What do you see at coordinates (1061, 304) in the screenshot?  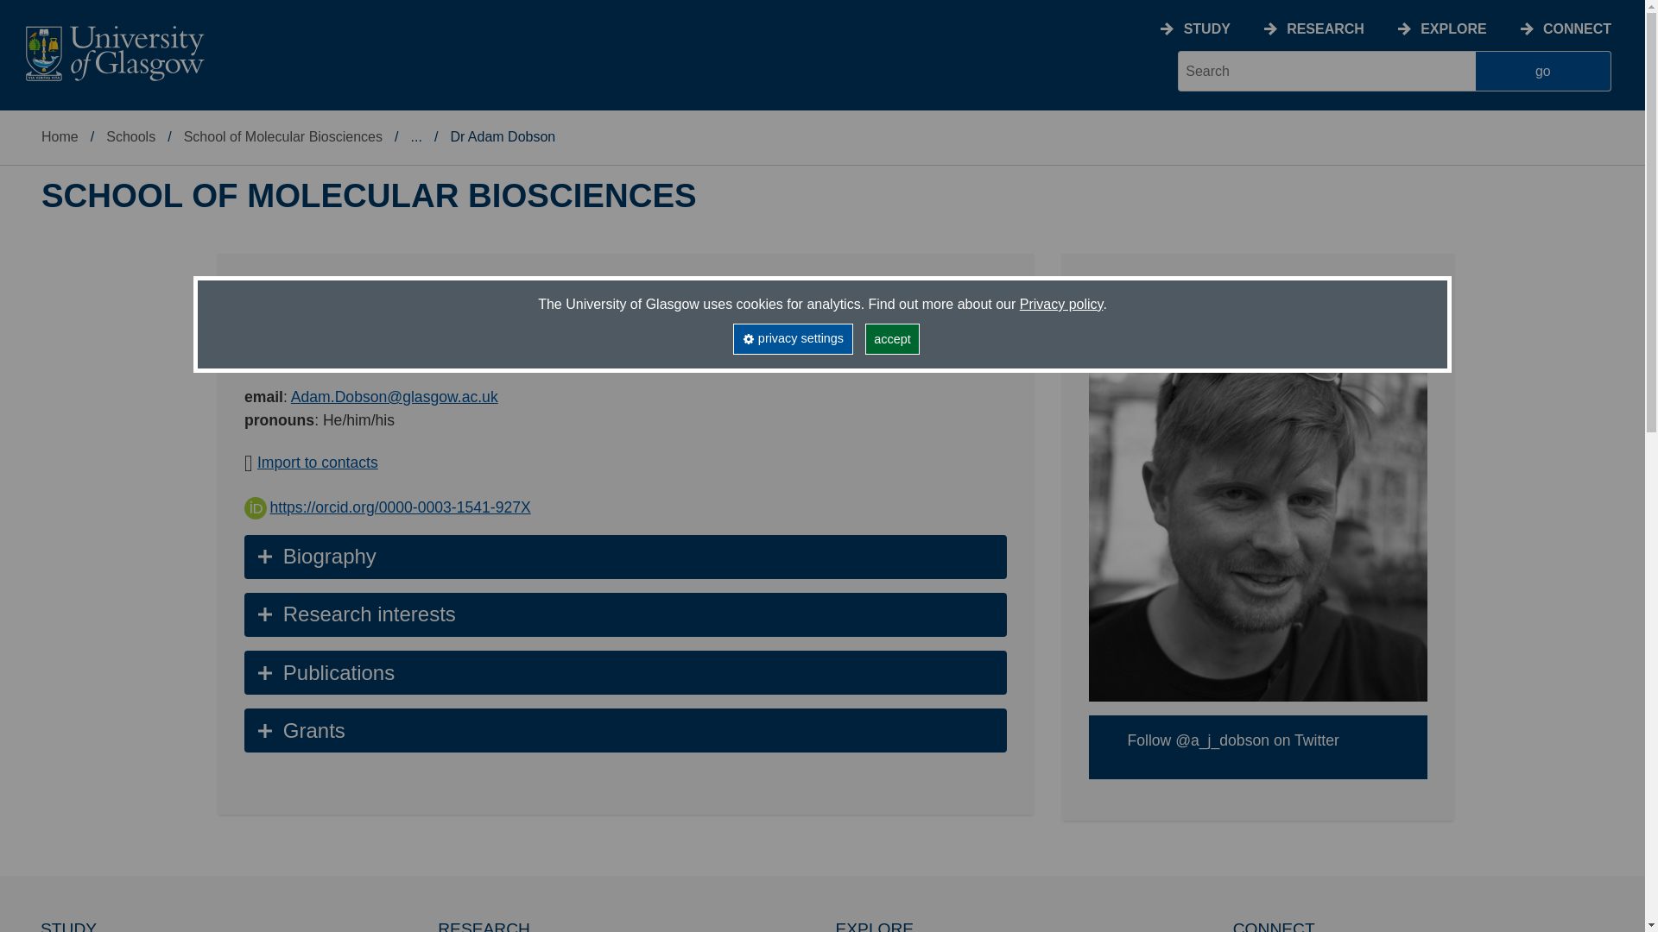 I see `Privacy policy` at bounding box center [1061, 304].